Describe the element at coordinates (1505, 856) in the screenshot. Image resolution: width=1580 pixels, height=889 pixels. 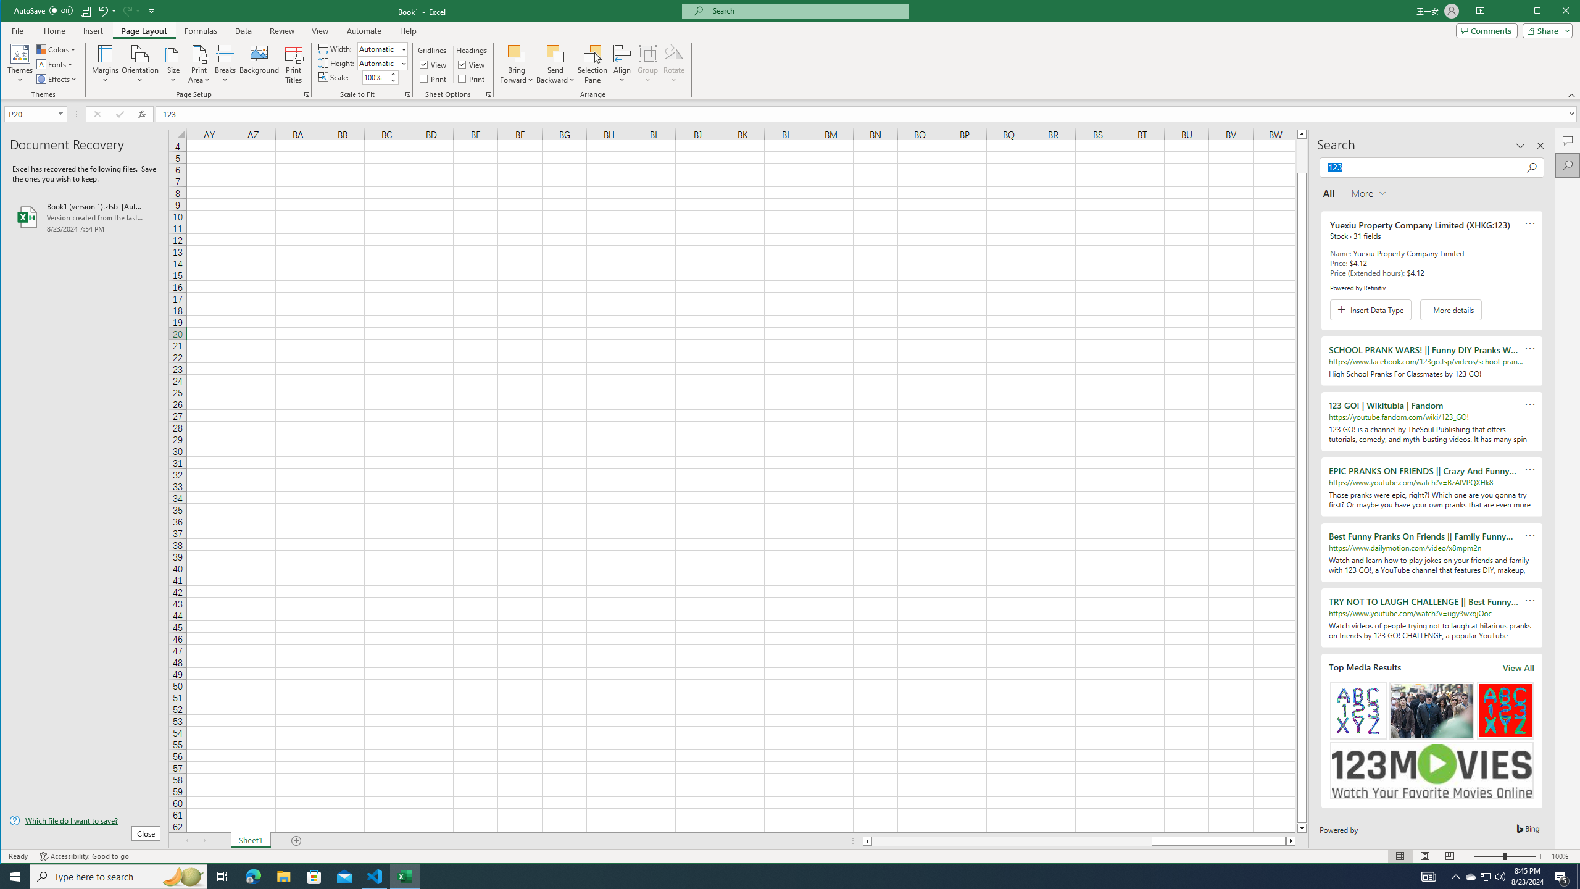
I see `Open` at that location.